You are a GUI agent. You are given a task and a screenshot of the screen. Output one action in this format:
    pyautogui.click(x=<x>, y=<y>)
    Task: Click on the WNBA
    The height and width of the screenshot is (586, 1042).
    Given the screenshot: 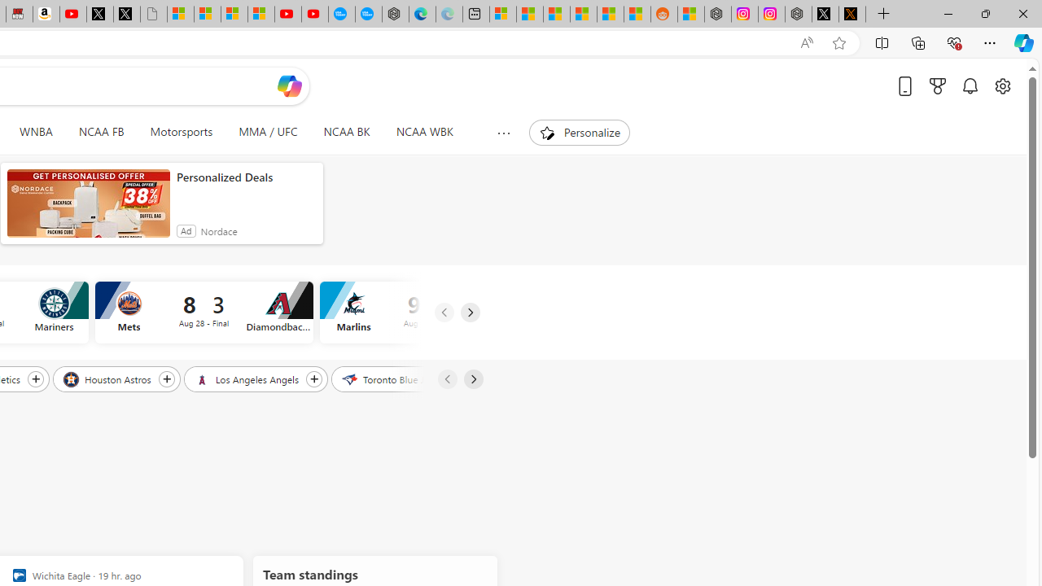 What is the action you would take?
    pyautogui.click(x=36, y=132)
    